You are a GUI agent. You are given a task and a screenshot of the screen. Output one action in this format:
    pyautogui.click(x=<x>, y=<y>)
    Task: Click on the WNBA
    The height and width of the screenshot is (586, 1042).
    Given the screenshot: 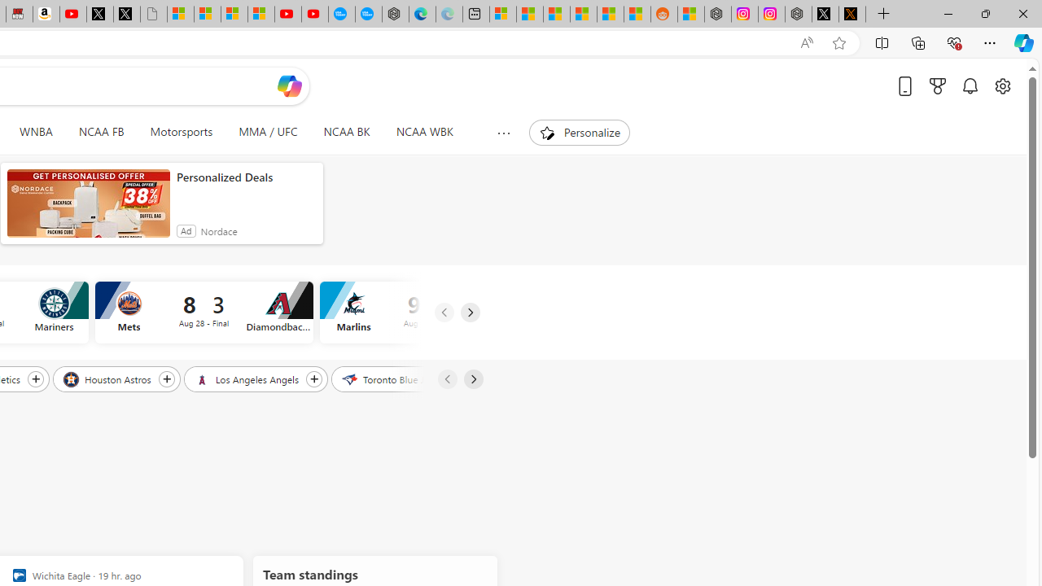 What is the action you would take?
    pyautogui.click(x=36, y=132)
    